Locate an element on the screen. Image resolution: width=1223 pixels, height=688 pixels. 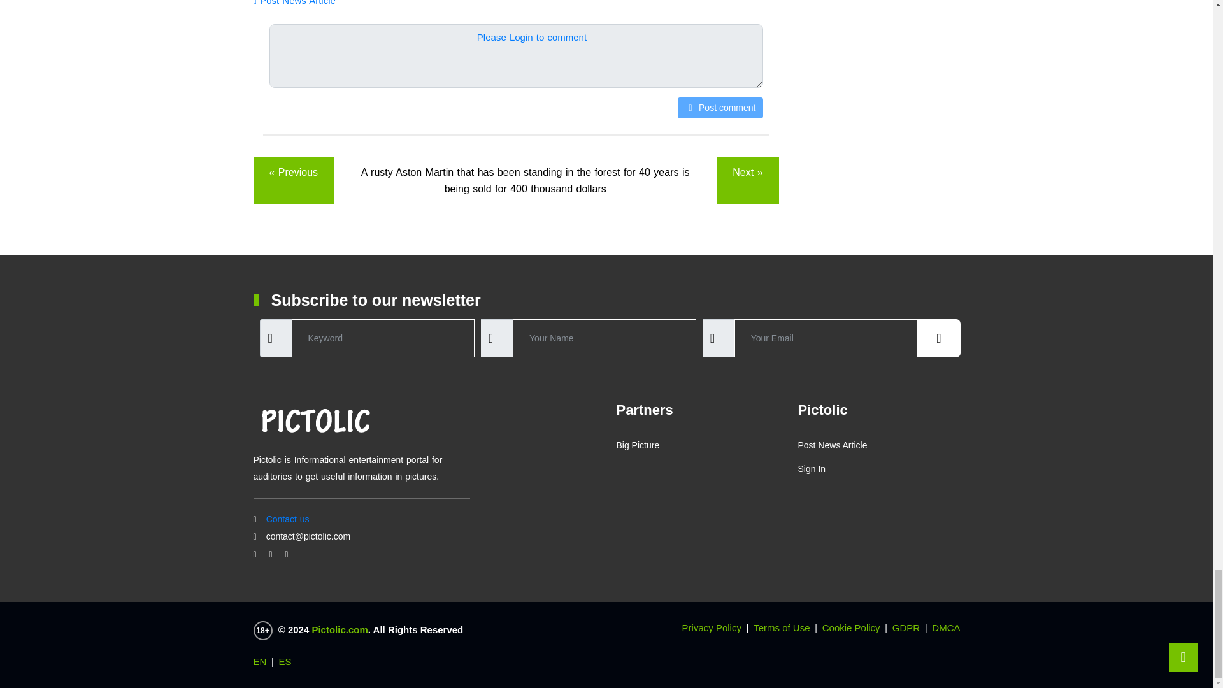
Post comment is located at coordinates (720, 108).